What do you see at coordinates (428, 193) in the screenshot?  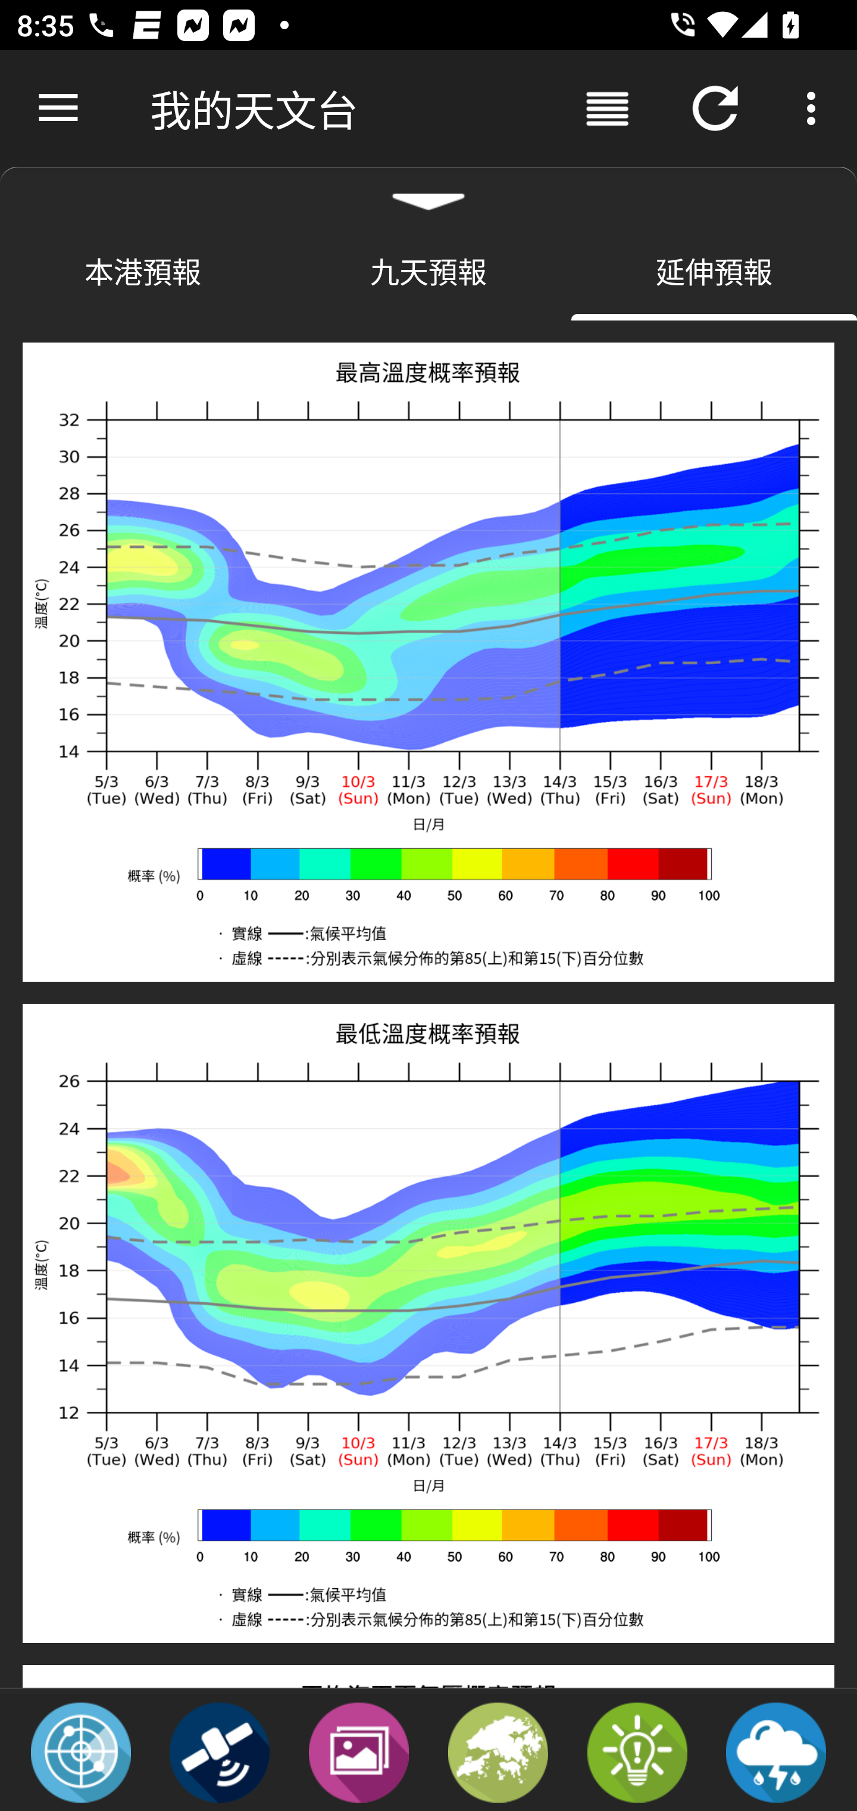 I see `隱藏` at bounding box center [428, 193].